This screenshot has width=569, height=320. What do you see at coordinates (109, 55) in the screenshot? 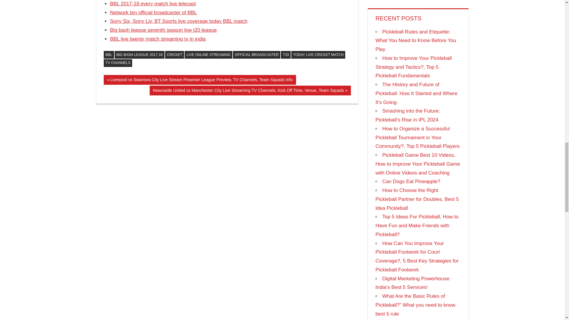
I see `BBL` at bounding box center [109, 55].